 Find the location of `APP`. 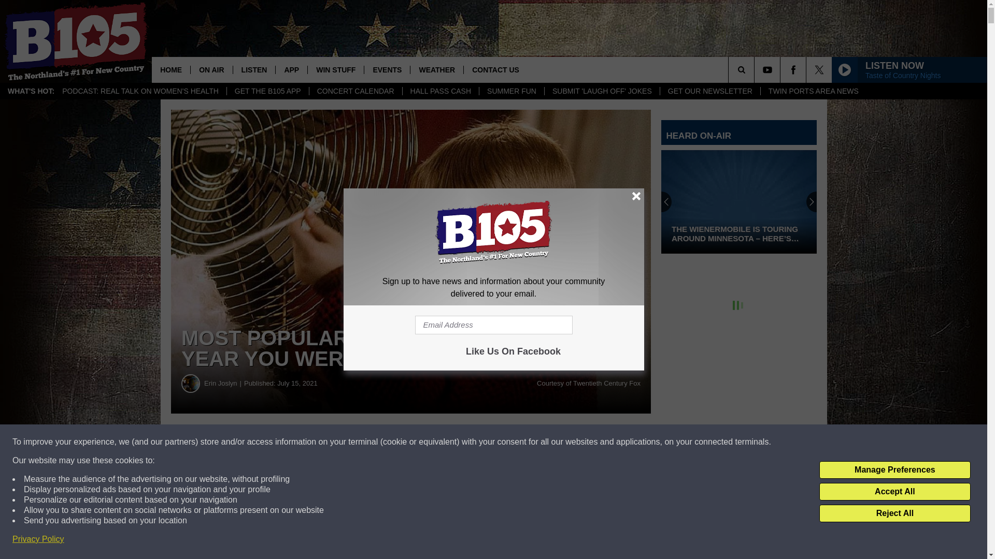

APP is located at coordinates (291, 69).